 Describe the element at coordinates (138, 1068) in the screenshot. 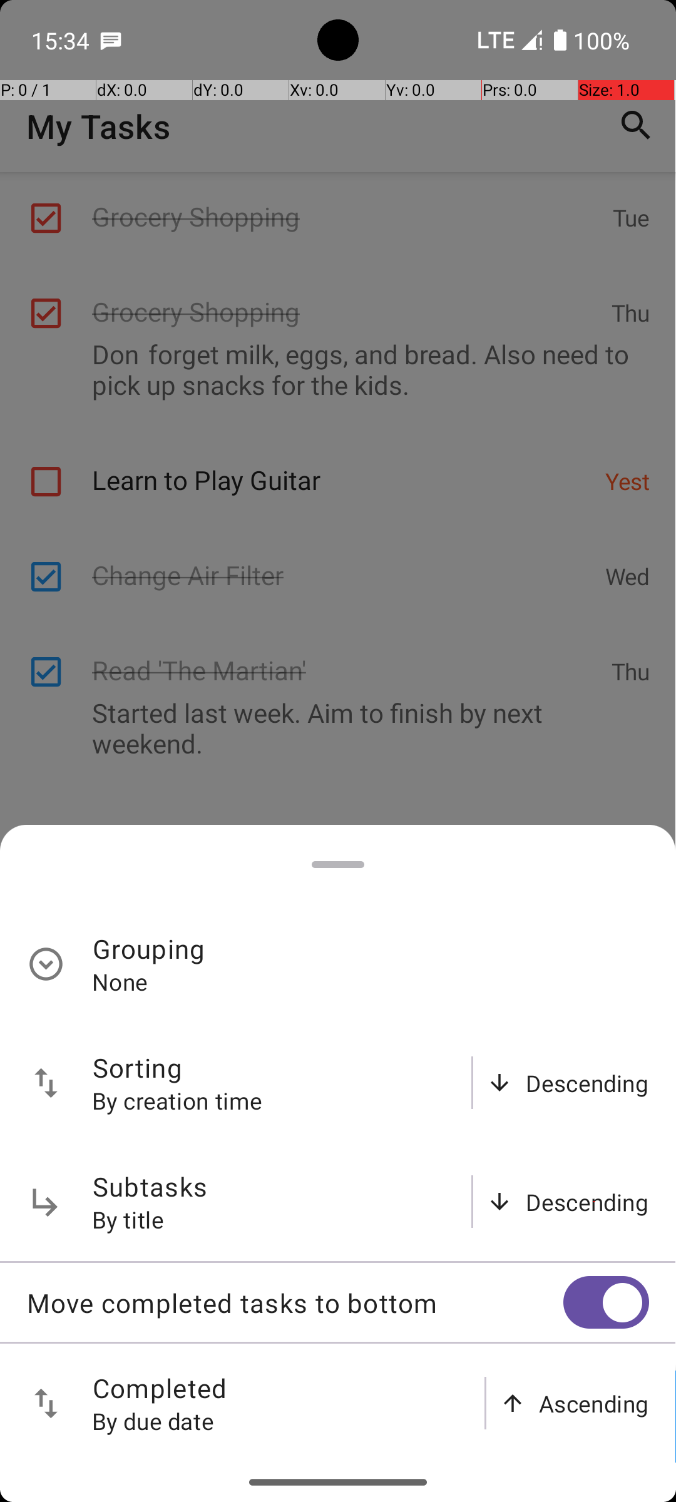

I see `Sorting` at that location.